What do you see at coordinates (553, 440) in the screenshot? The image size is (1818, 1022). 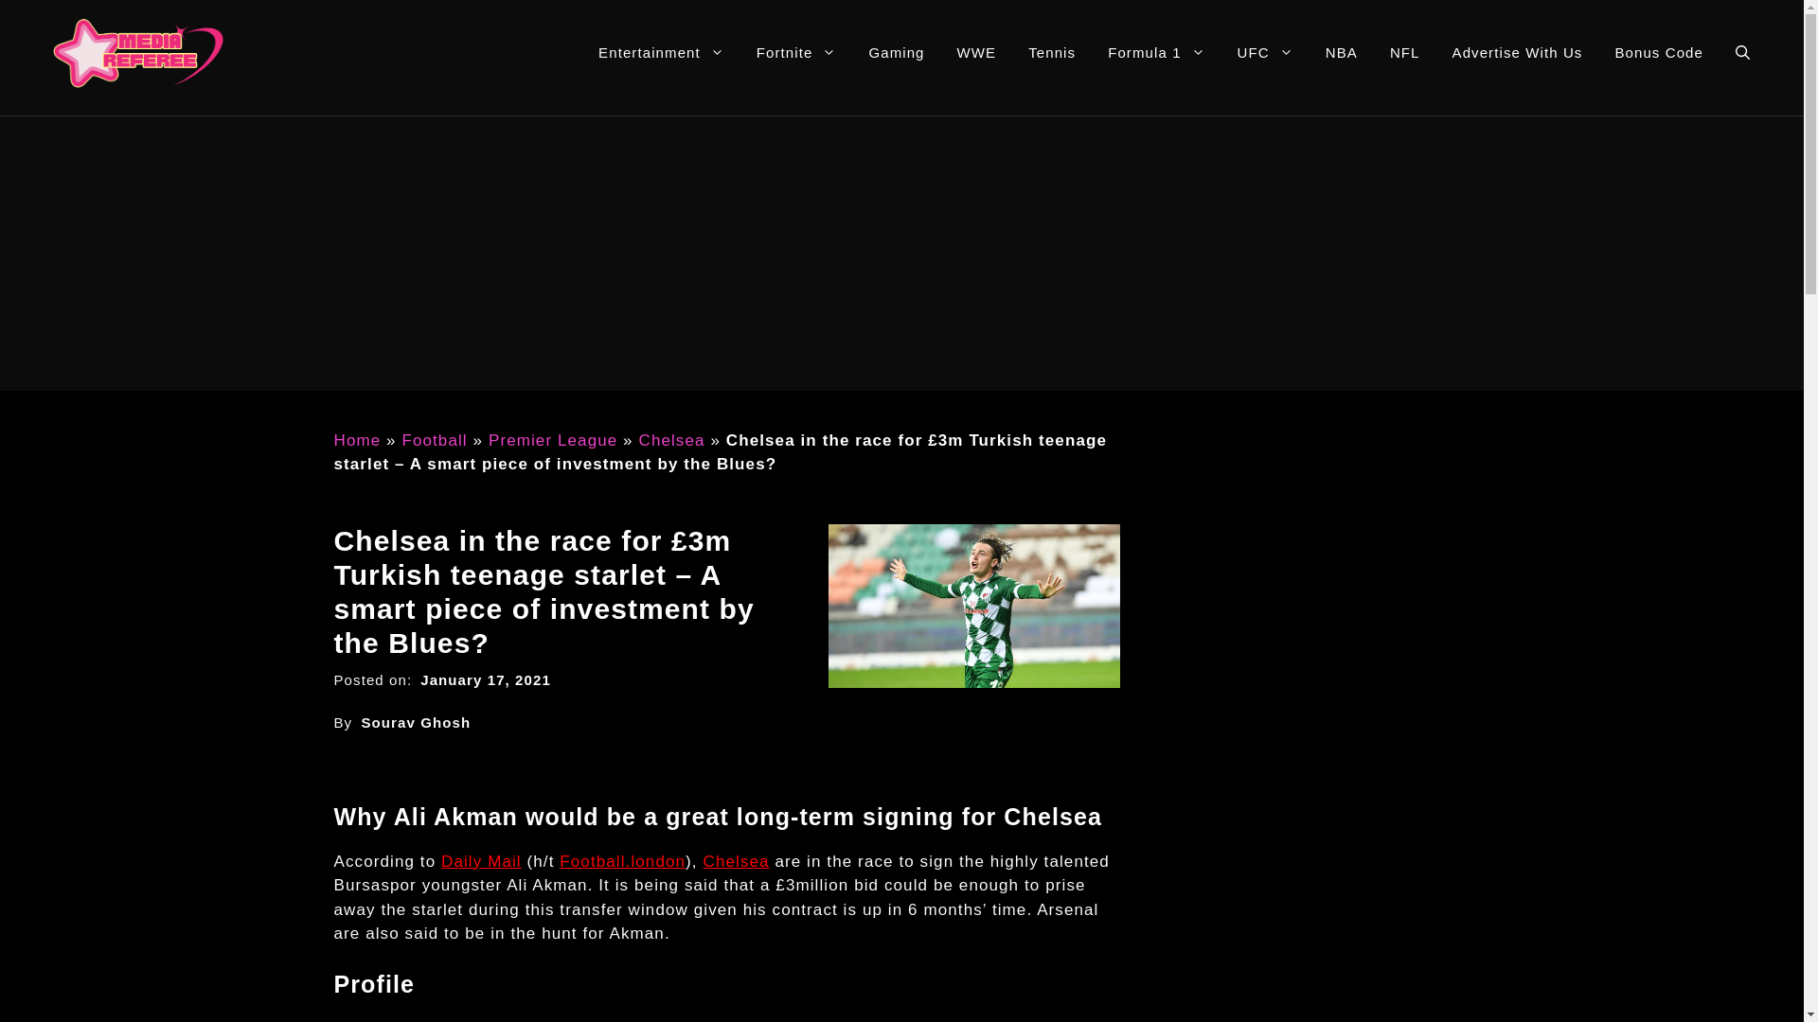 I see `Premier League` at bounding box center [553, 440].